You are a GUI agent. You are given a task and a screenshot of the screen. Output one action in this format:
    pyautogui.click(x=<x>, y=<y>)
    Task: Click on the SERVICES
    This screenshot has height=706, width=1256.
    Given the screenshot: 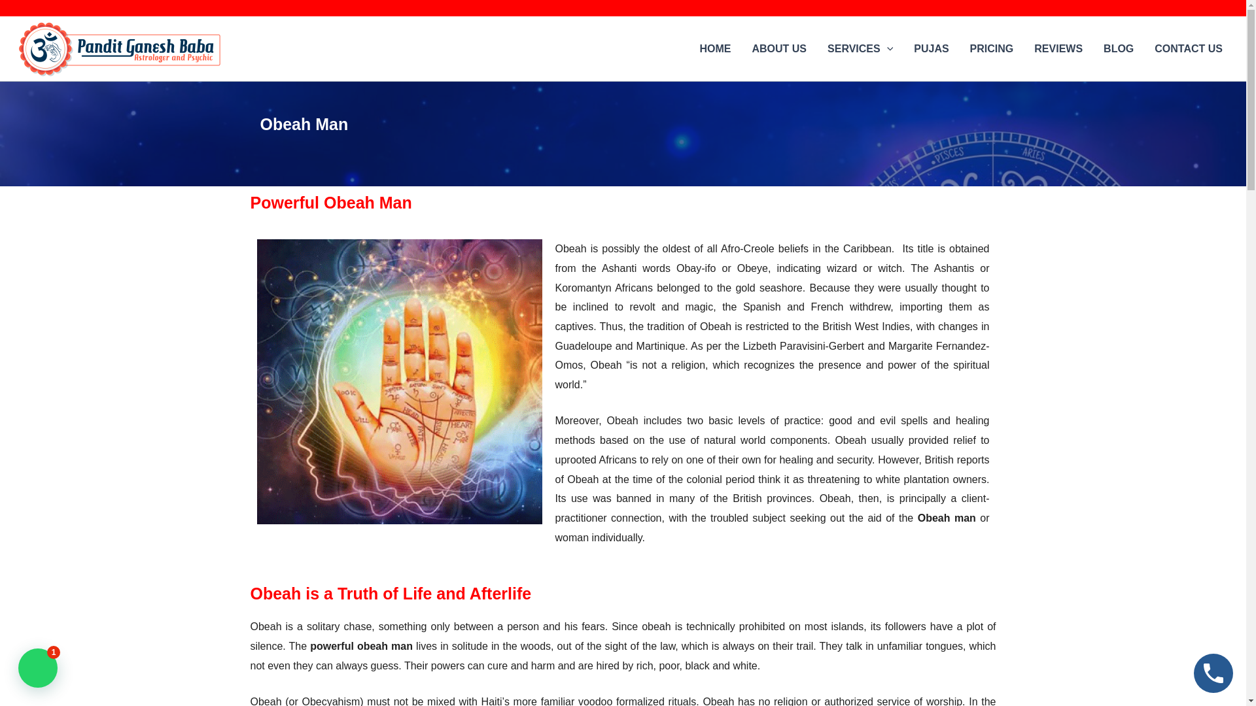 What is the action you would take?
    pyautogui.click(x=860, y=48)
    